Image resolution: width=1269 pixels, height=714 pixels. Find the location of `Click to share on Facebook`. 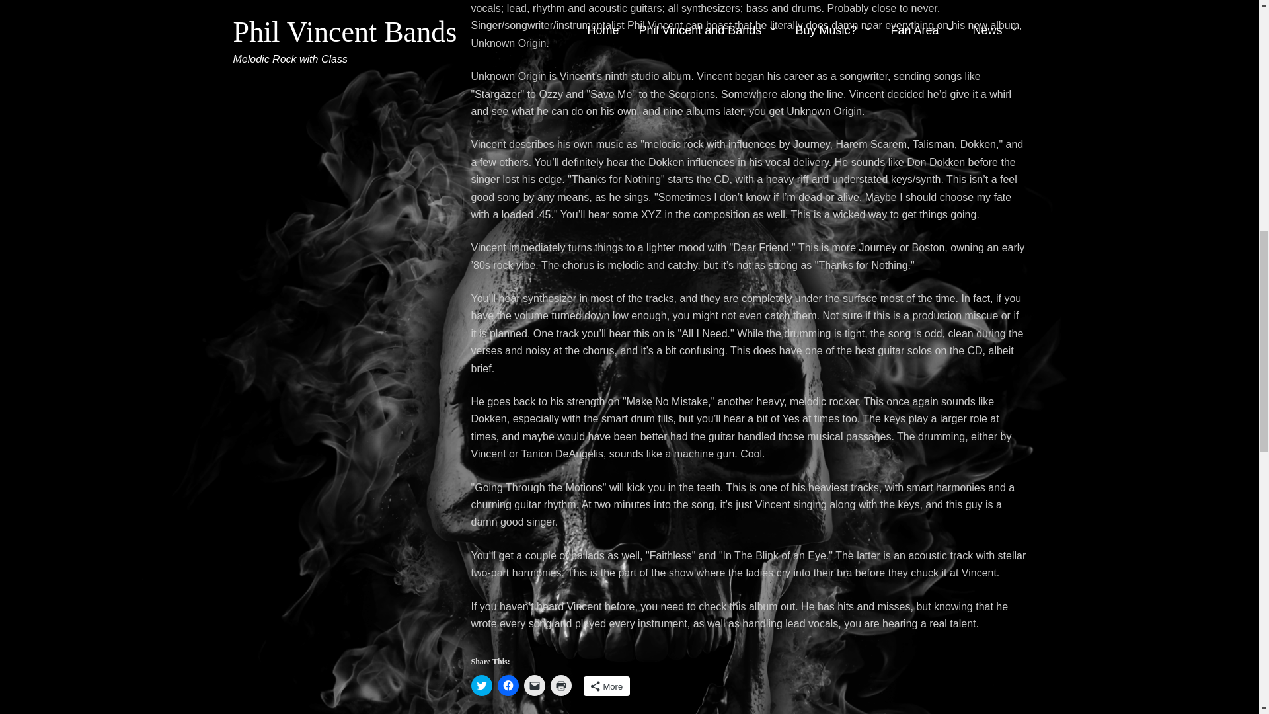

Click to share on Facebook is located at coordinates (508, 685).